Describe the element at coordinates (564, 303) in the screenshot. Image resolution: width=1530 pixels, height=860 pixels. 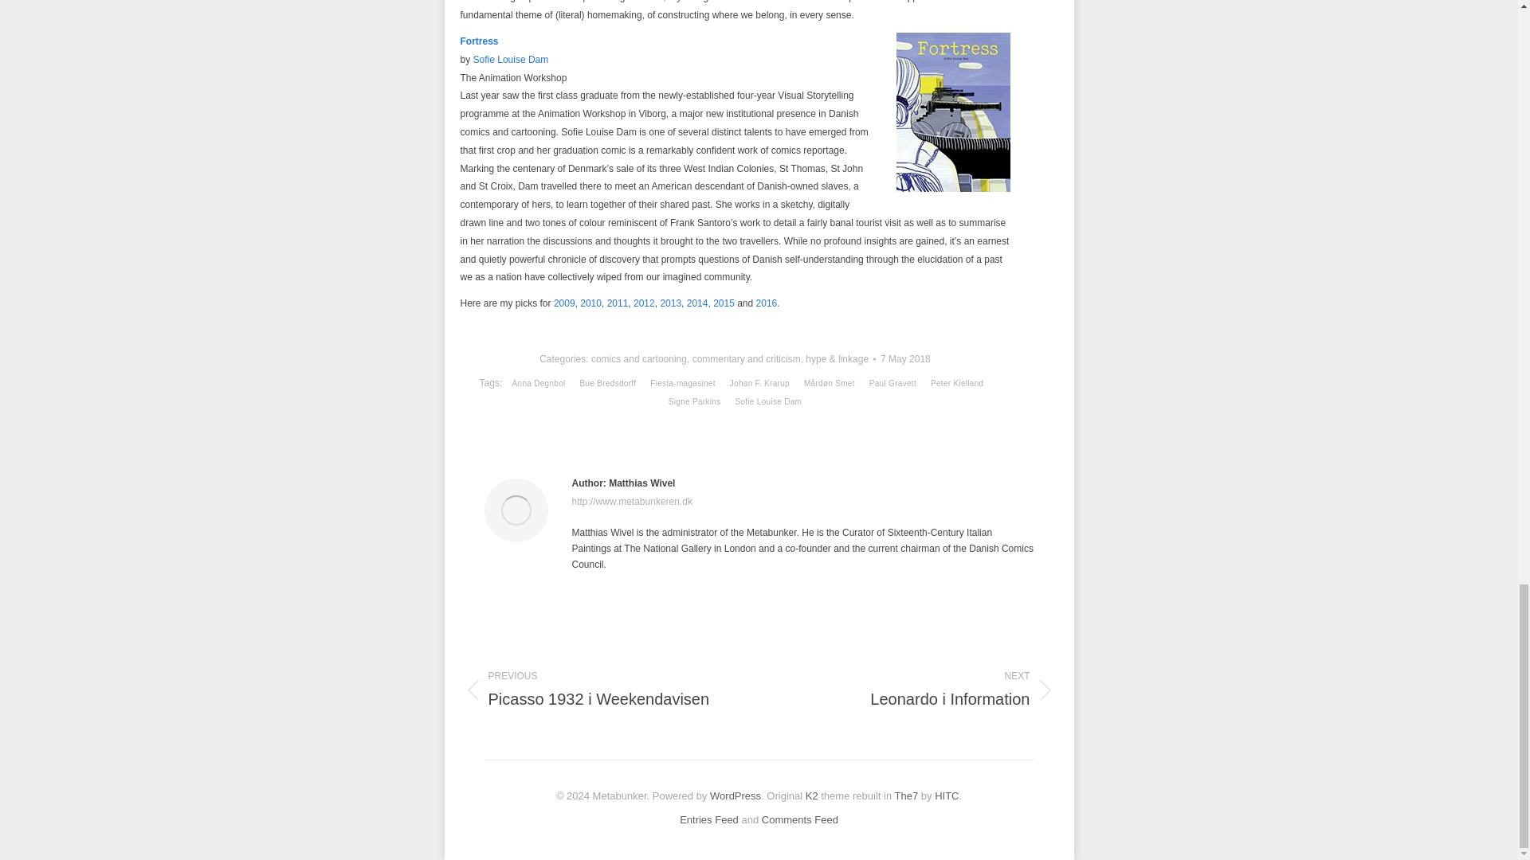
I see `2009` at that location.